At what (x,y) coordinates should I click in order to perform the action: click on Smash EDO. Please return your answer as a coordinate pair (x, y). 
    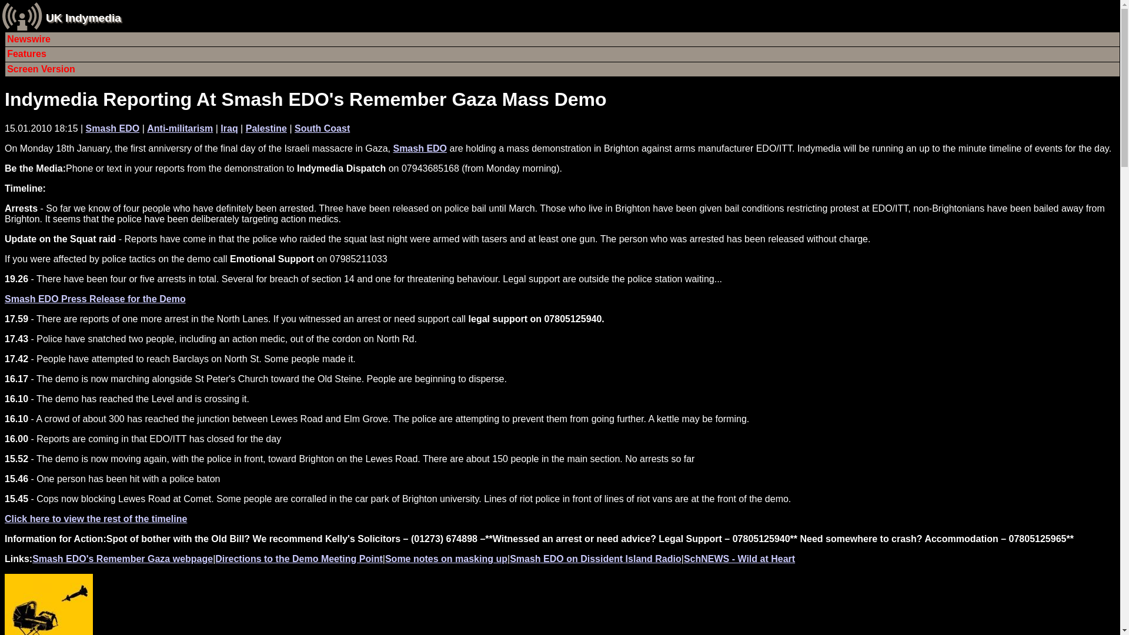
    Looking at the image, I should click on (420, 148).